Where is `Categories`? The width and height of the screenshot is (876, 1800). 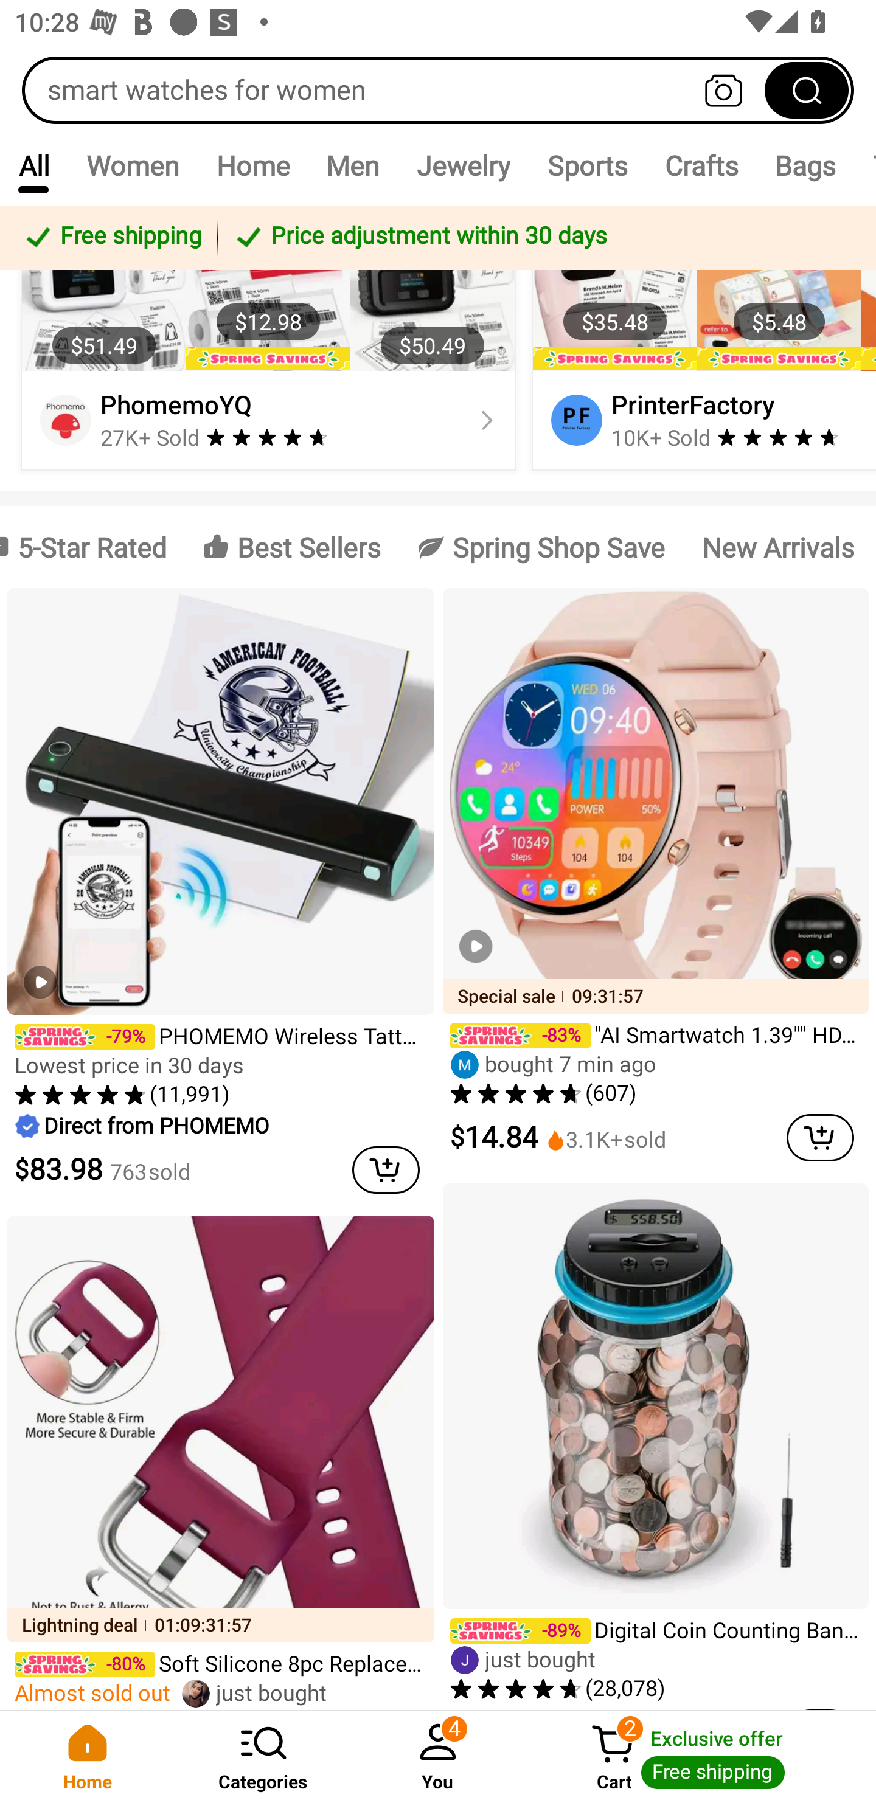 Categories is located at coordinates (263, 1755).